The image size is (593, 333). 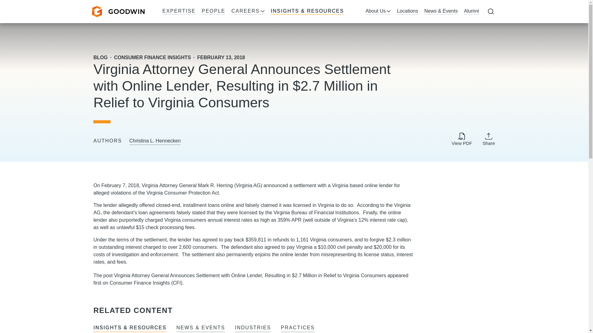 What do you see at coordinates (118, 12) in the screenshot?
I see `Goodwin` at bounding box center [118, 12].